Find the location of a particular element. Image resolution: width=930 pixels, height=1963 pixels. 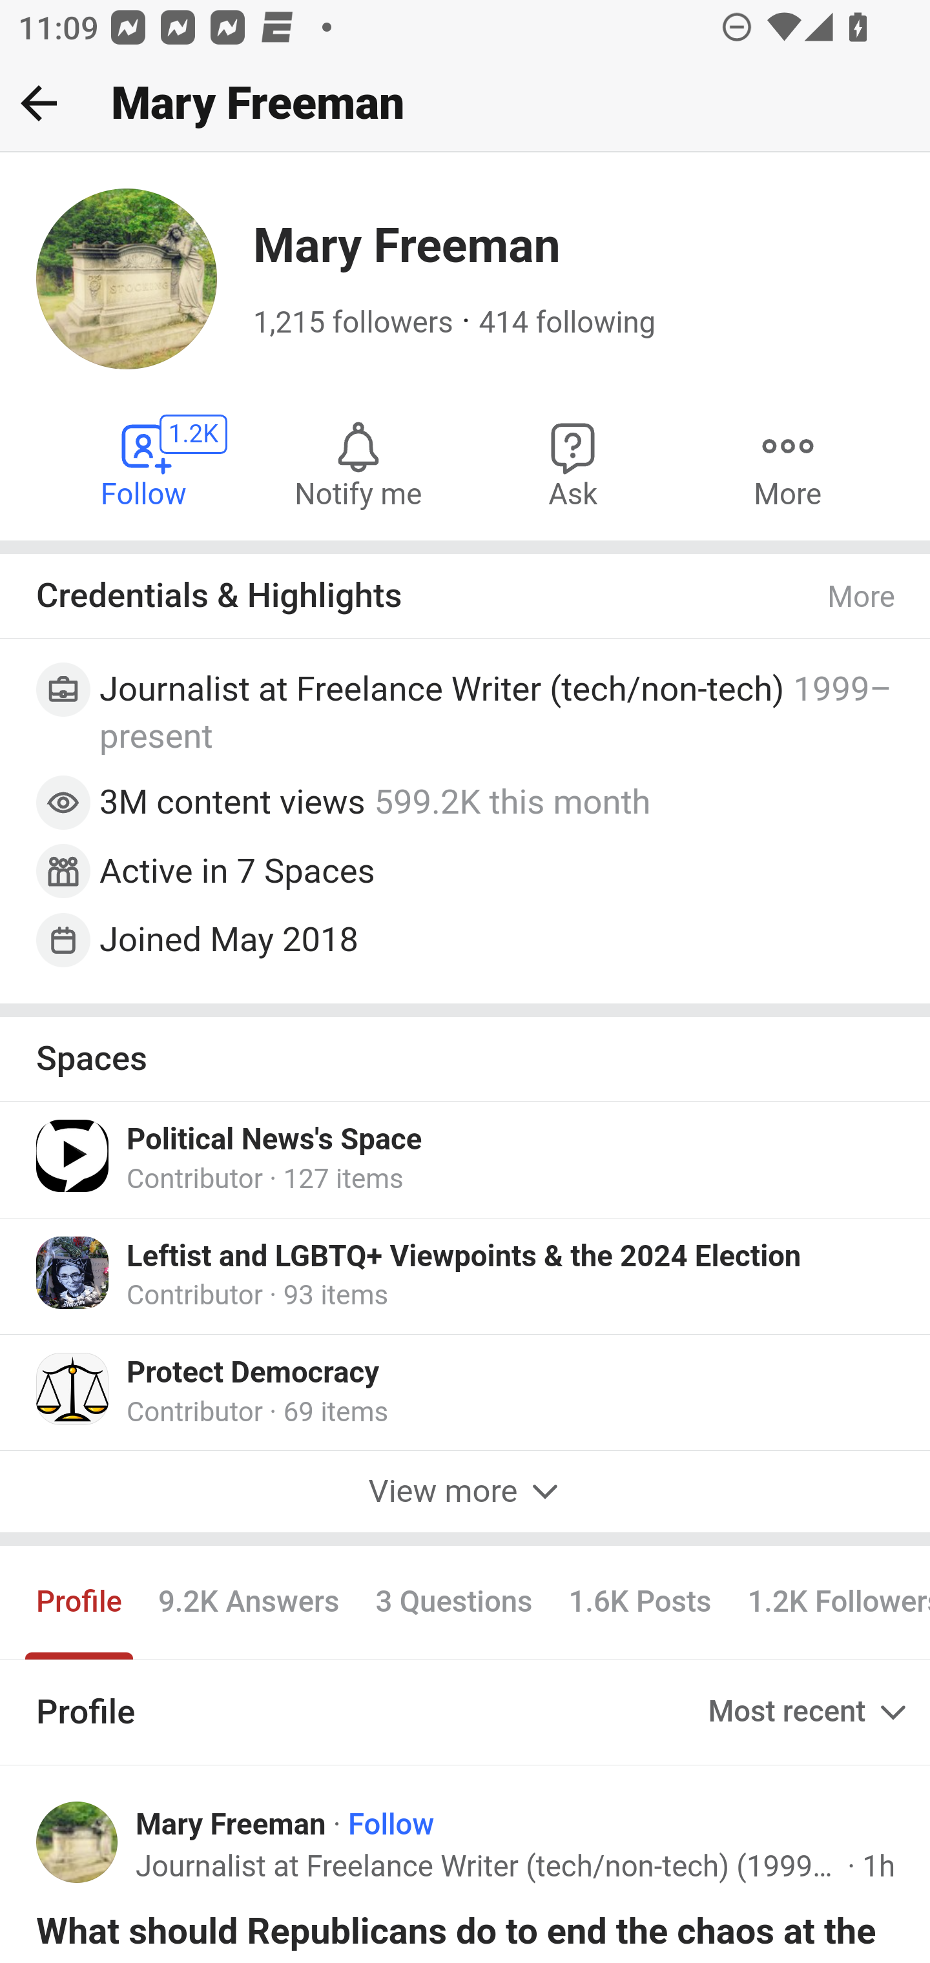

Follow is located at coordinates (391, 1824).